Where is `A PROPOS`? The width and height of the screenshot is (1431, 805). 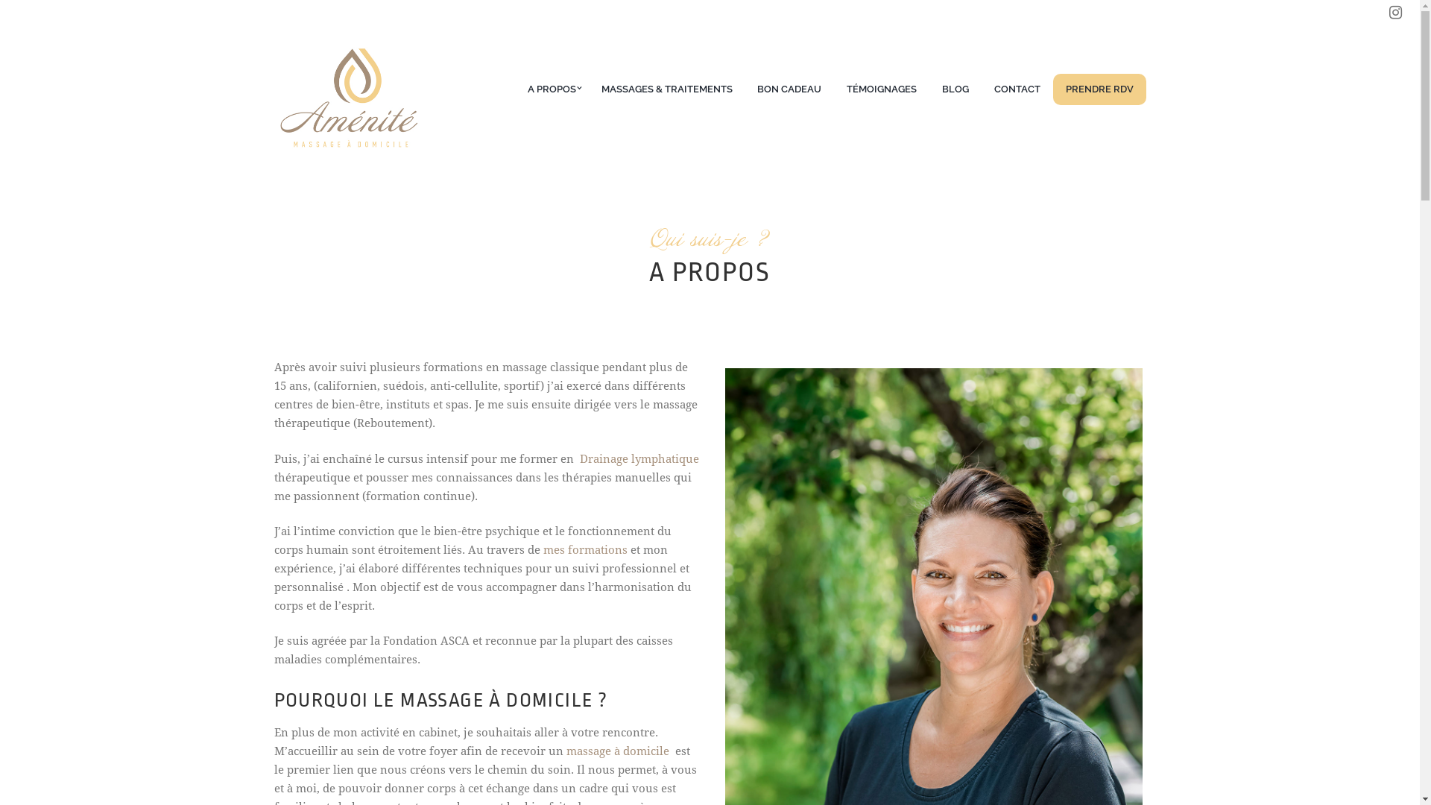
A PROPOS is located at coordinates (552, 89).